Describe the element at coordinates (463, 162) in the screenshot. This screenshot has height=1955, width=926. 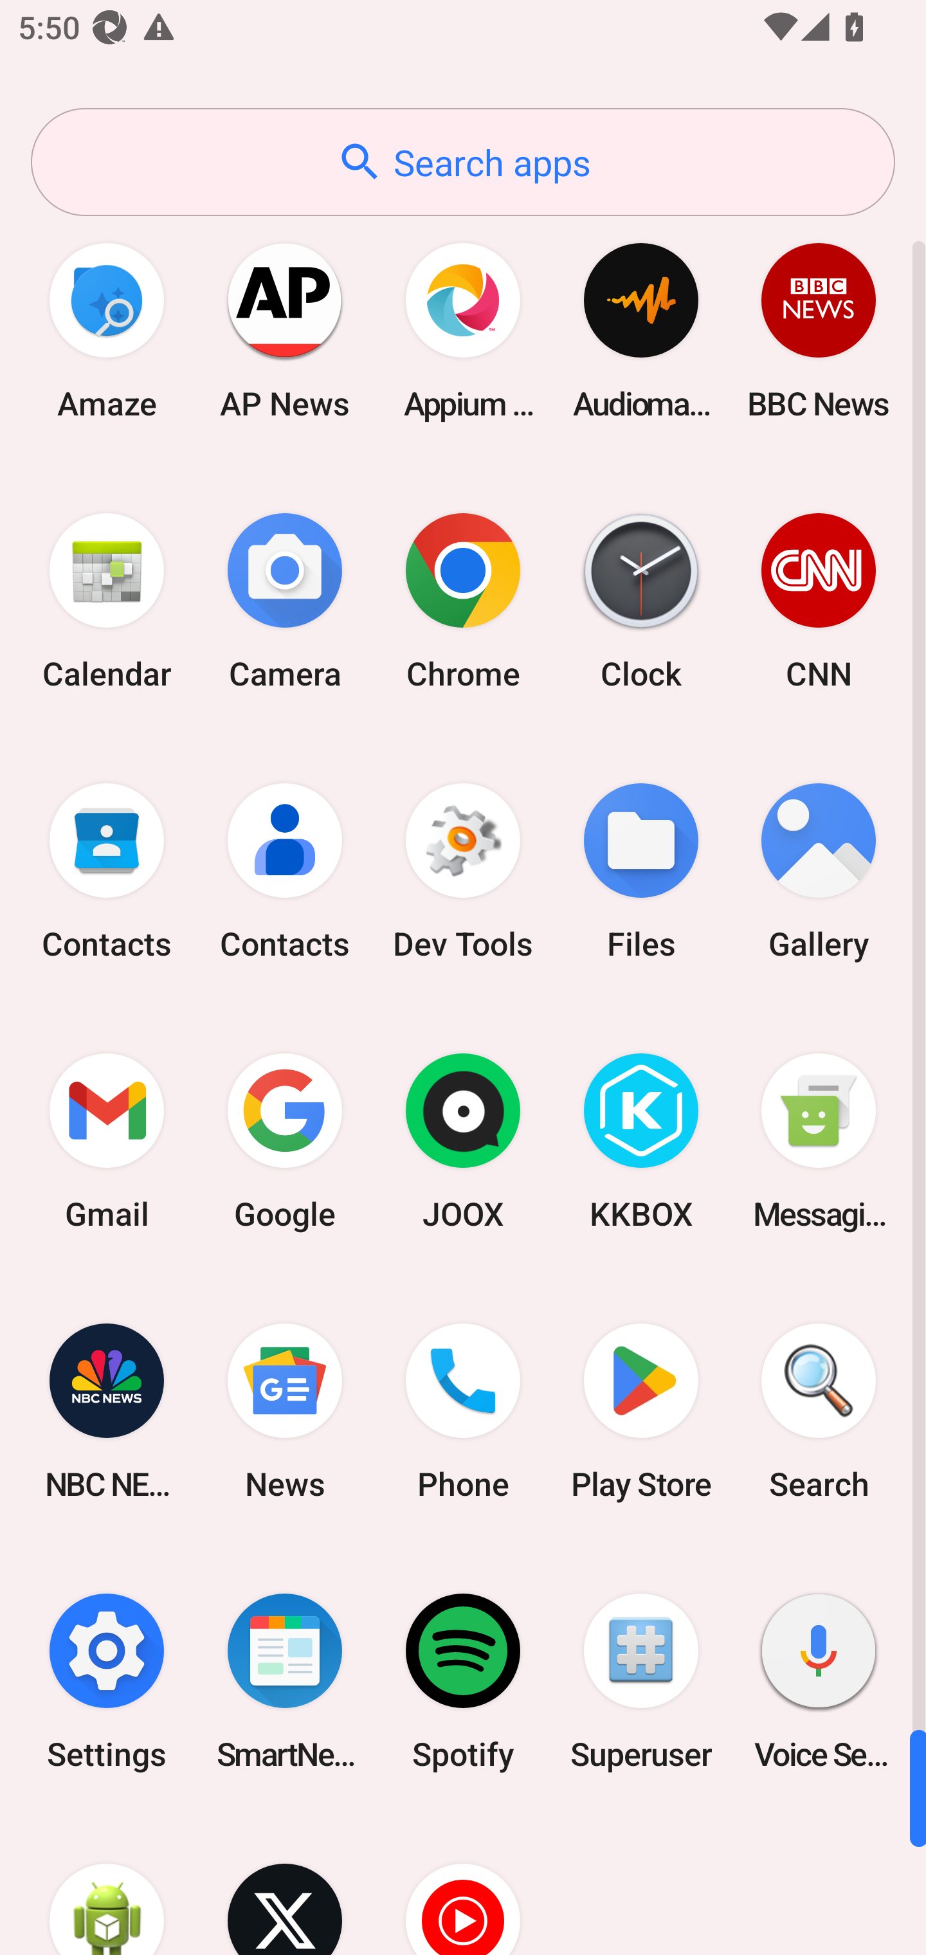
I see `  Search apps` at that location.